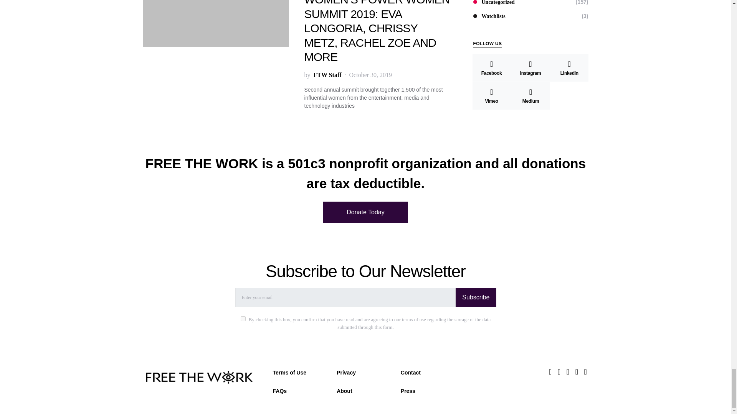  What do you see at coordinates (243, 319) in the screenshot?
I see `on` at bounding box center [243, 319].